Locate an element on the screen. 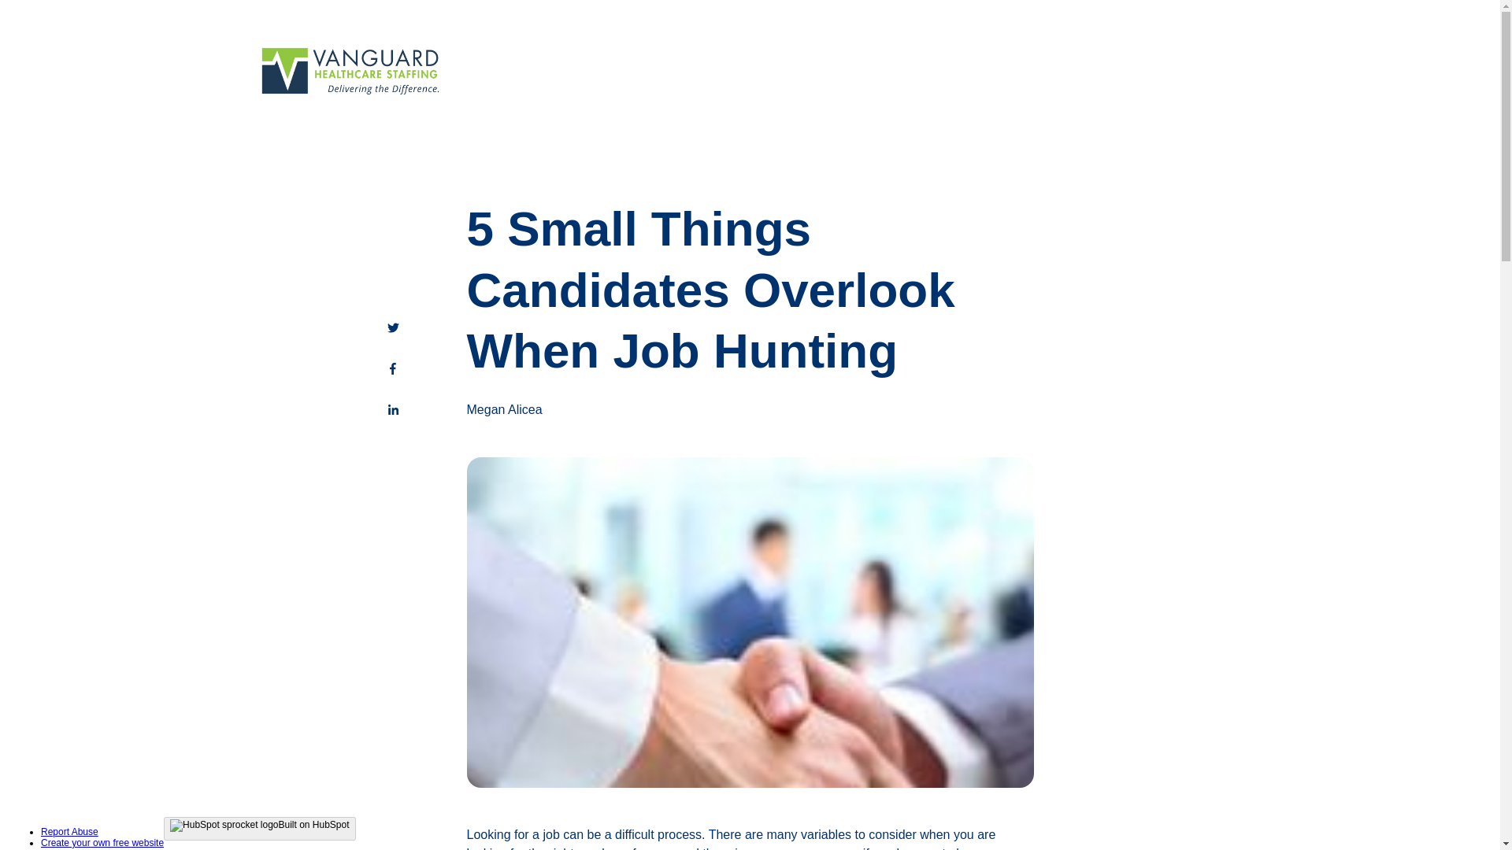  Megan Alicea is located at coordinates (503, 409).